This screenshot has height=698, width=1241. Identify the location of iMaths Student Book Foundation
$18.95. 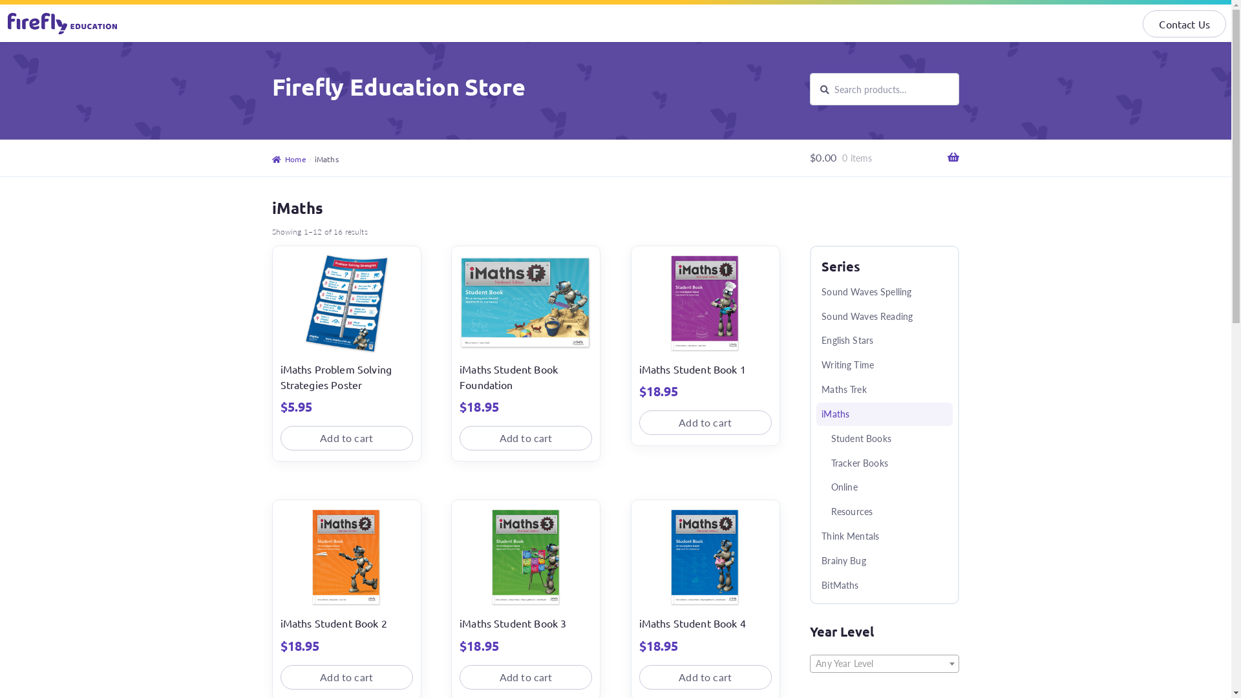
(526, 335).